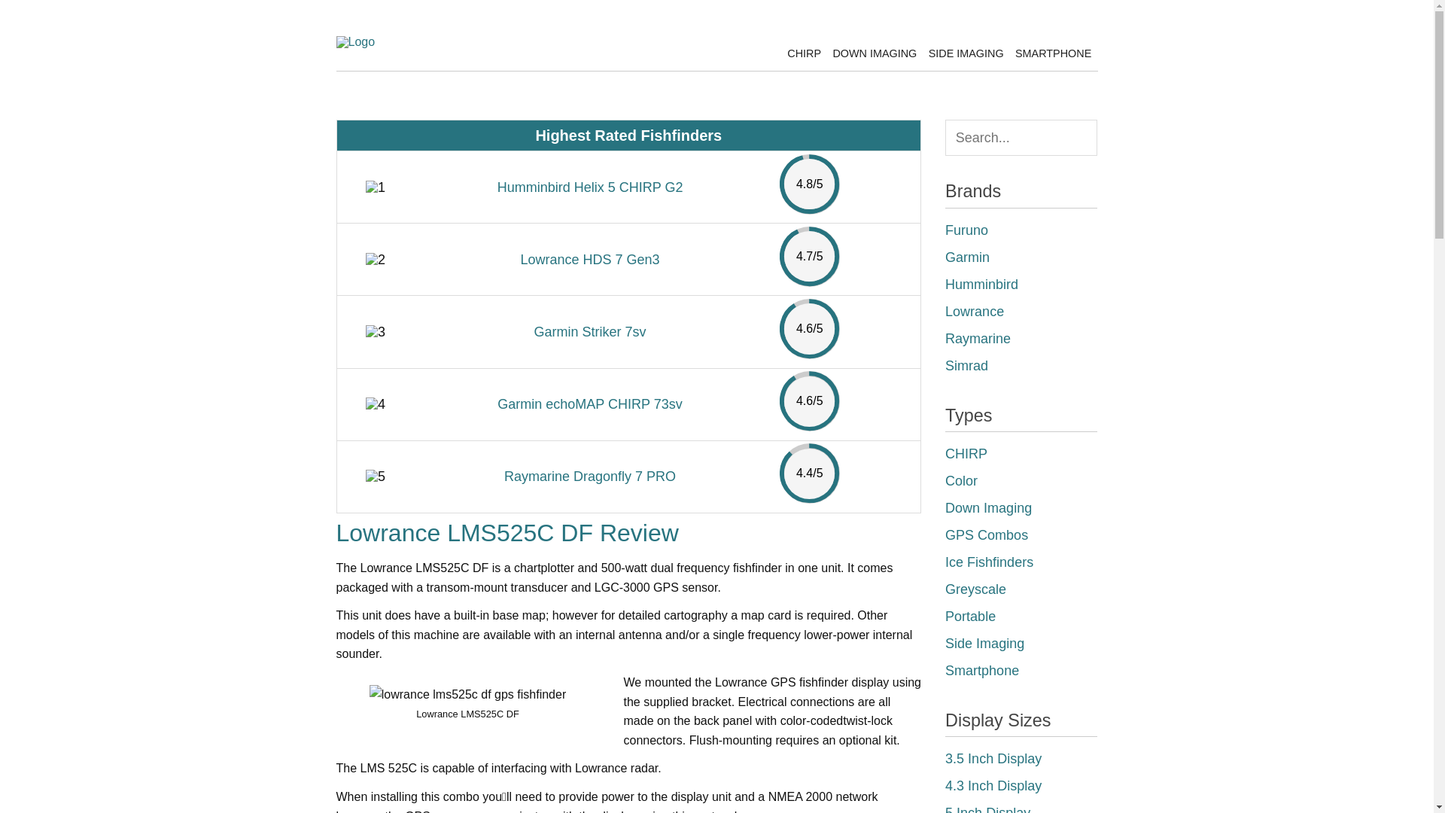  What do you see at coordinates (966, 453) in the screenshot?
I see `CHIRP` at bounding box center [966, 453].